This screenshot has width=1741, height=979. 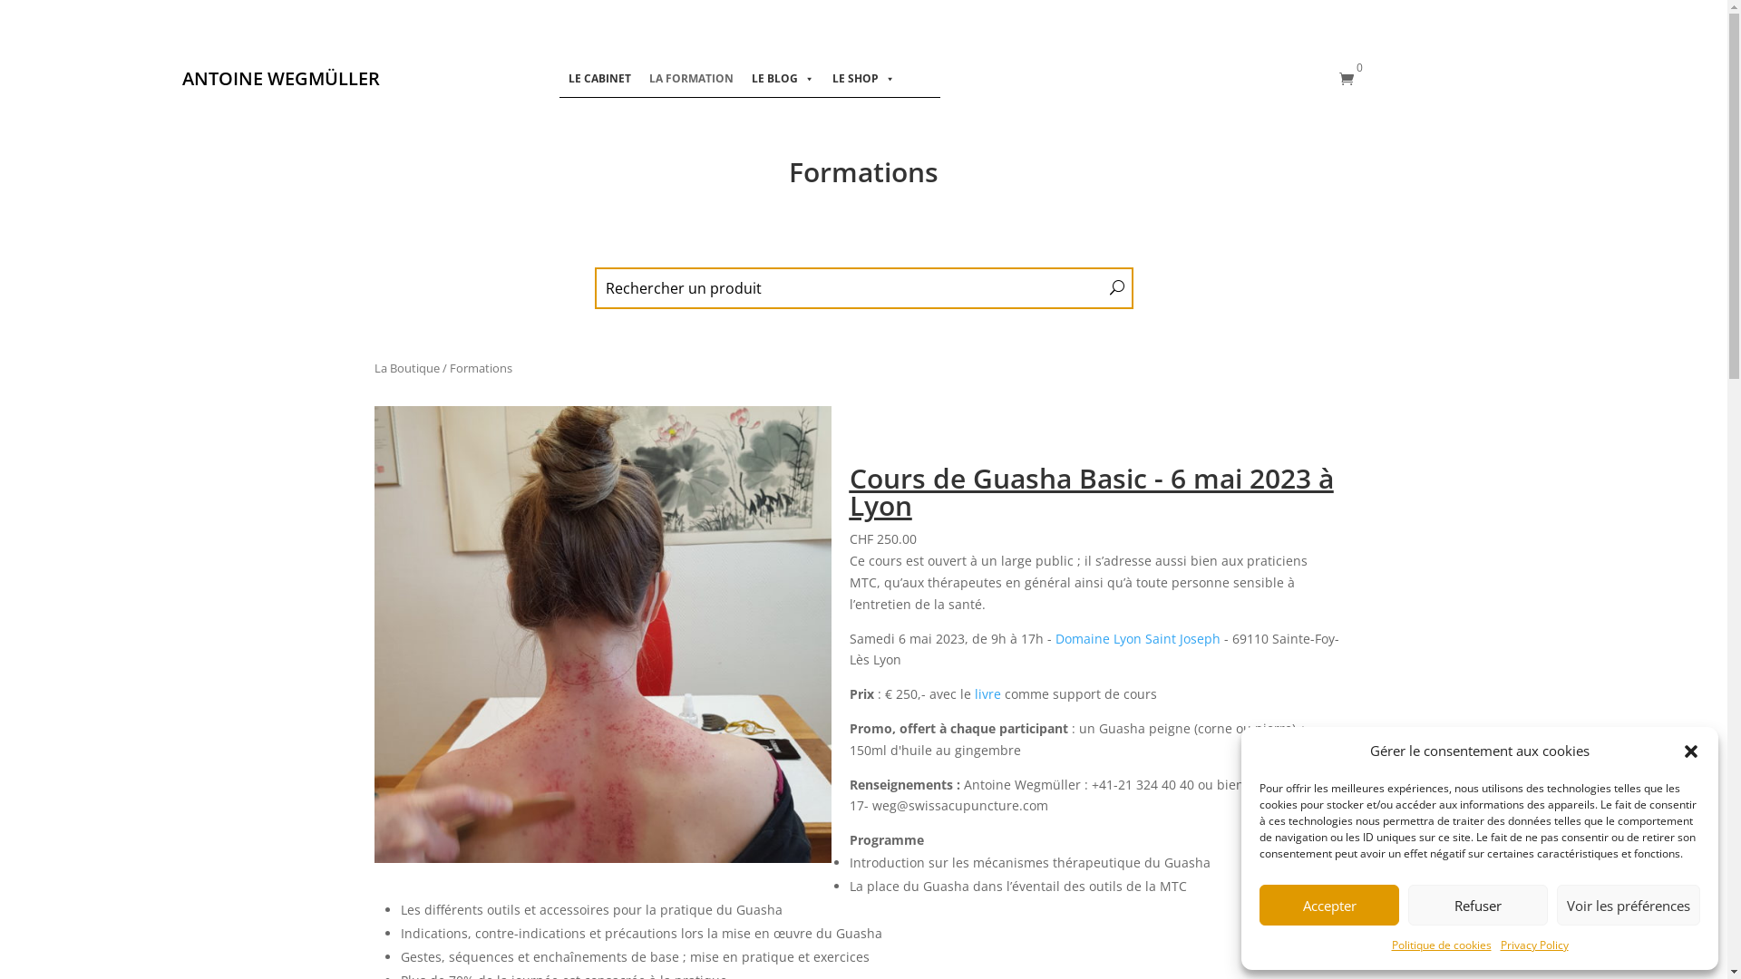 I want to click on La Boutique, so click(x=406, y=368).